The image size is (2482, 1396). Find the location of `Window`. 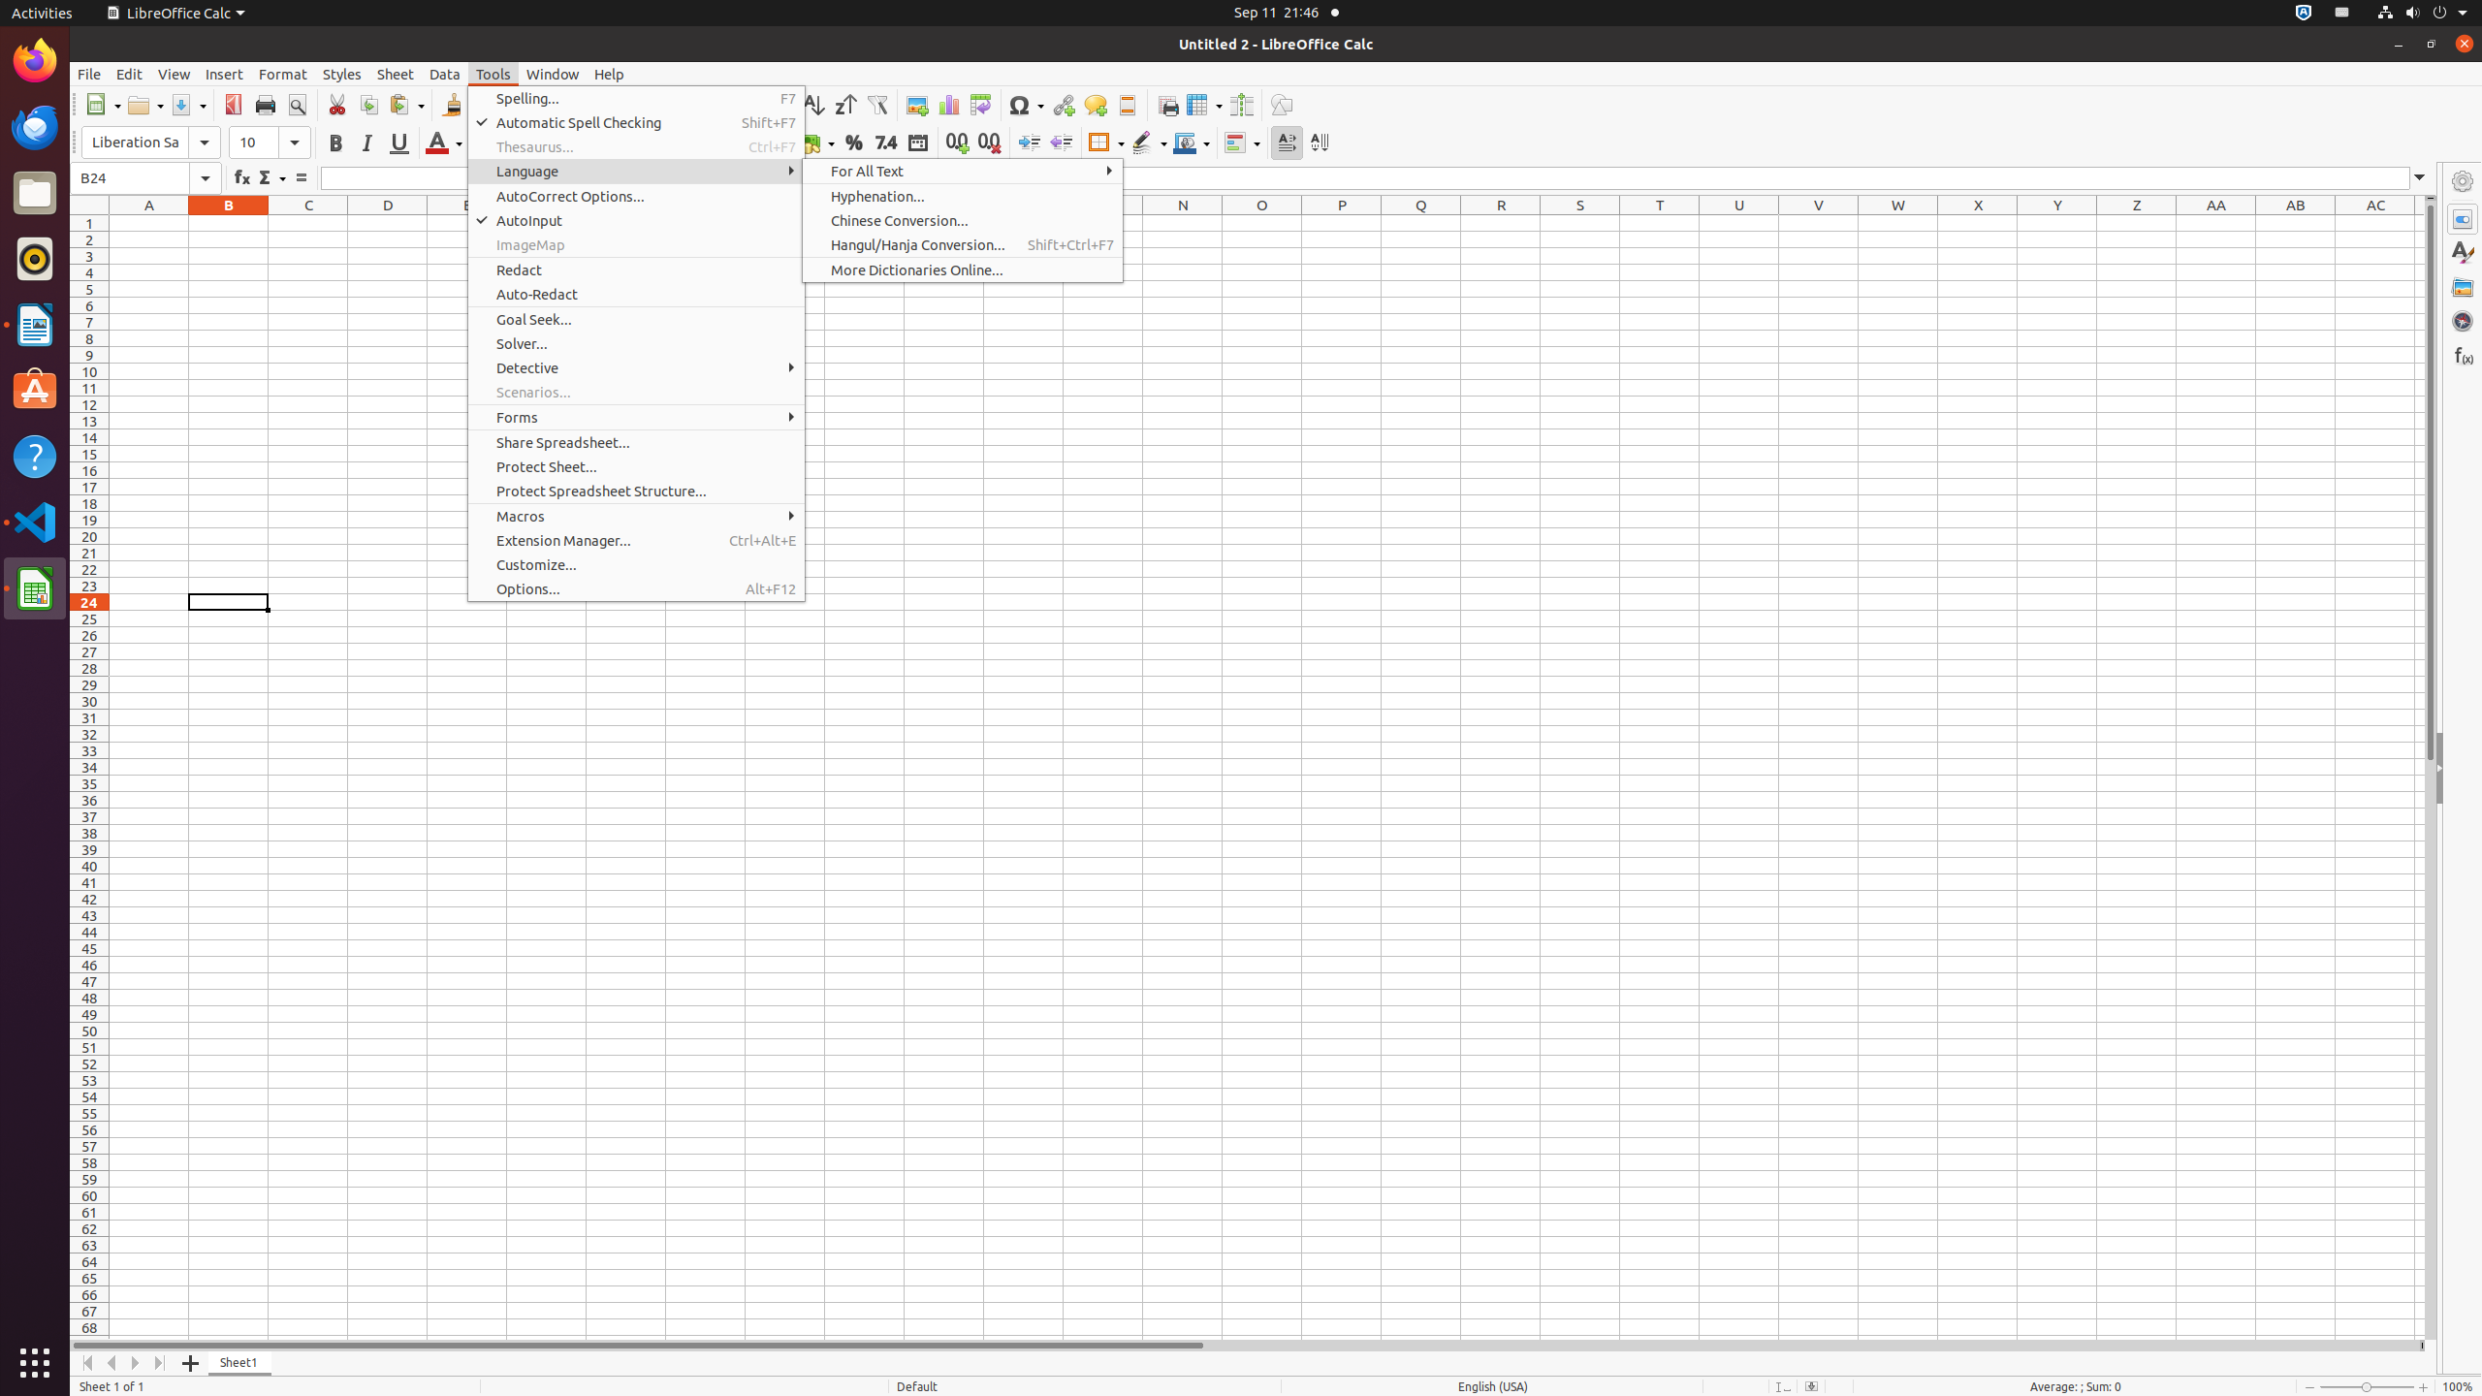

Window is located at coordinates (553, 74).